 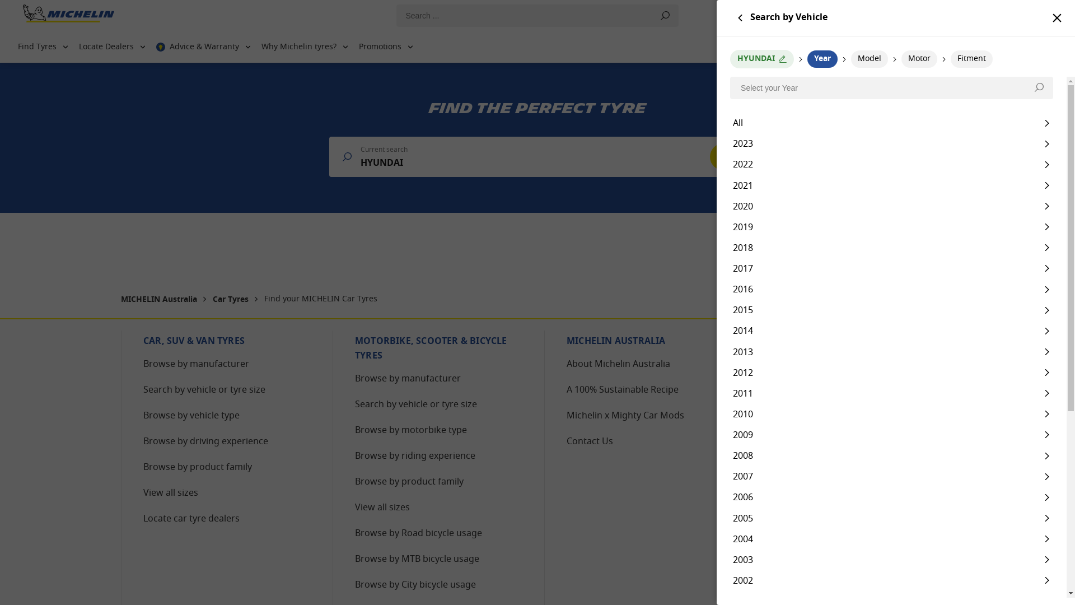 I want to click on 2021, so click(x=891, y=185).